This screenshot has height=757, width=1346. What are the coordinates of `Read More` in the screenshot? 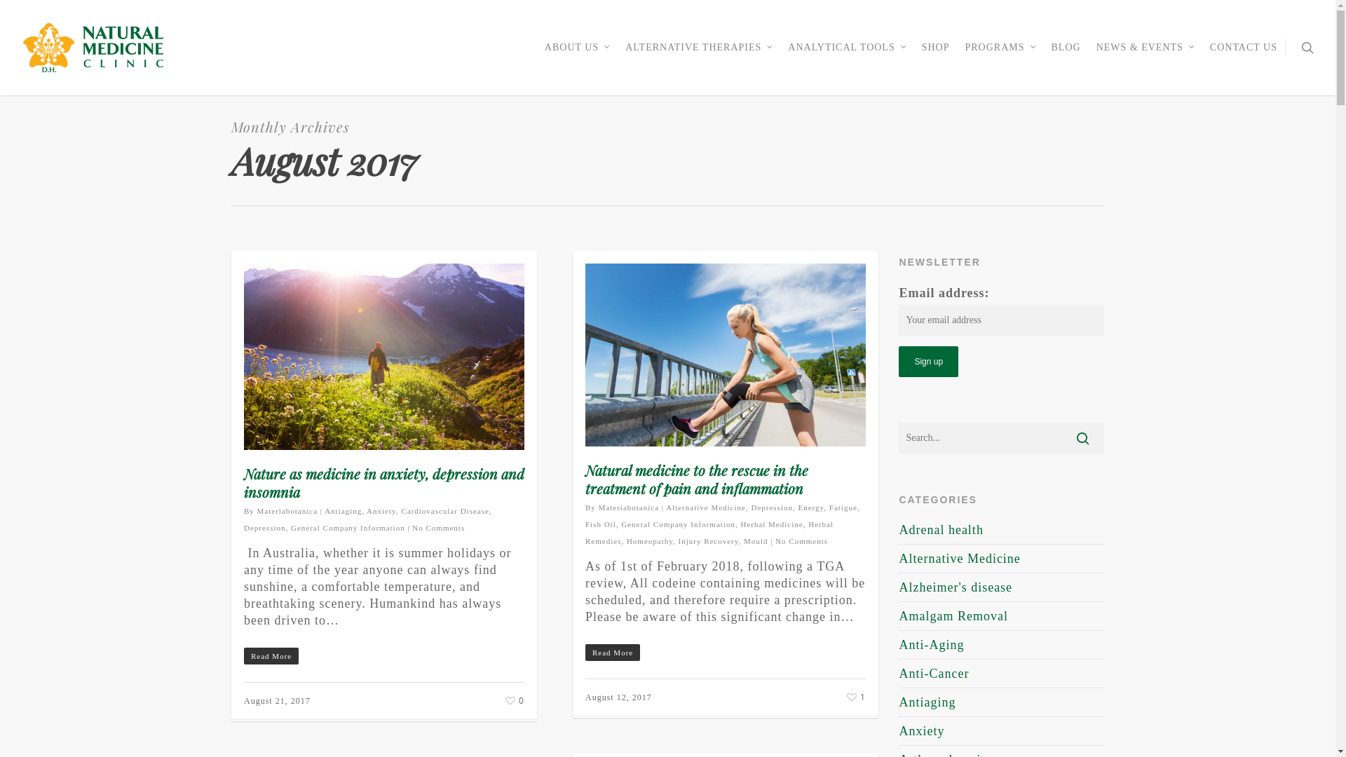 It's located at (726, 652).